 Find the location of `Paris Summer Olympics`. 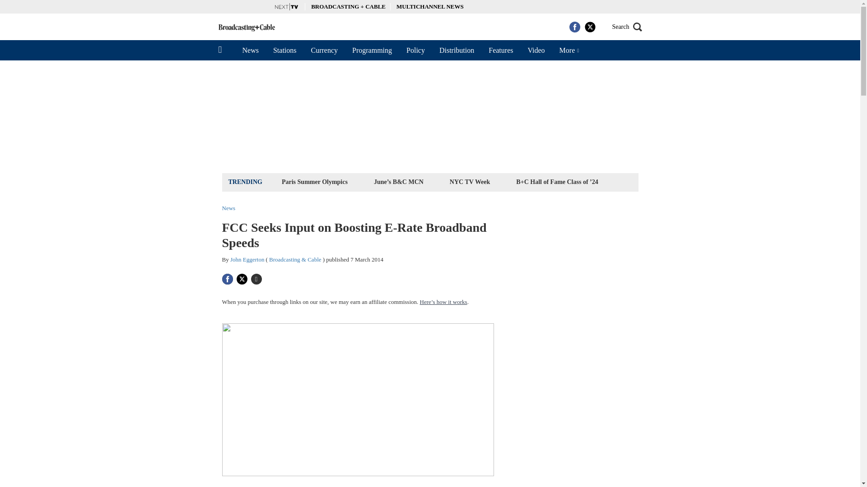

Paris Summer Olympics is located at coordinates (314, 181).